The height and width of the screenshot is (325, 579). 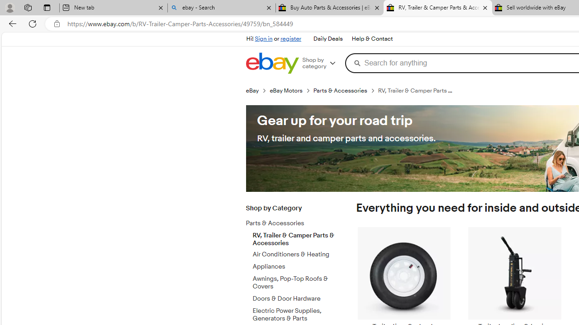 What do you see at coordinates (295, 297) in the screenshot?
I see `Doors & Door Hardware` at bounding box center [295, 297].